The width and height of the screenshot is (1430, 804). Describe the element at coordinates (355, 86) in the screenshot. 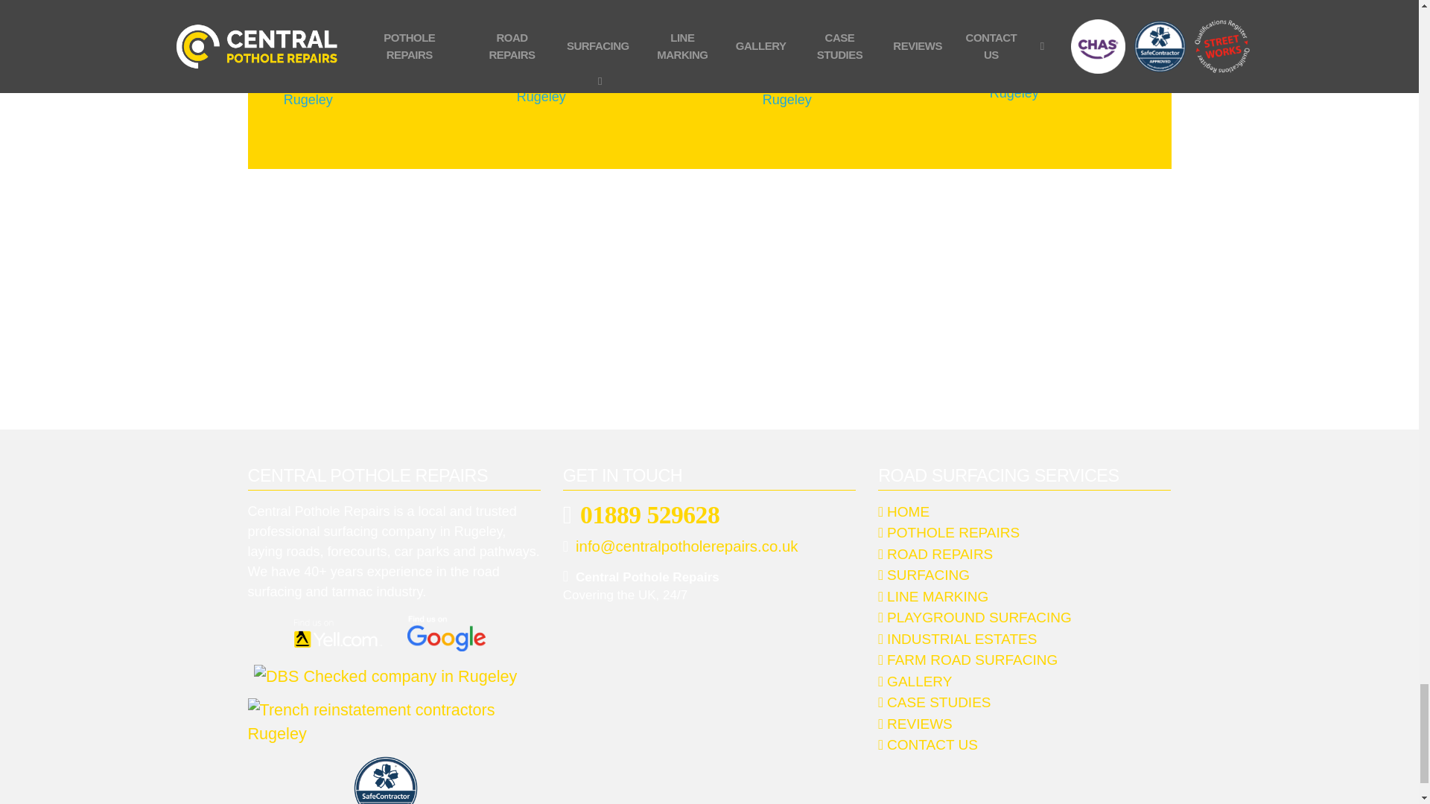

I see `Midland quarry product suppliers in Rugeley` at that location.